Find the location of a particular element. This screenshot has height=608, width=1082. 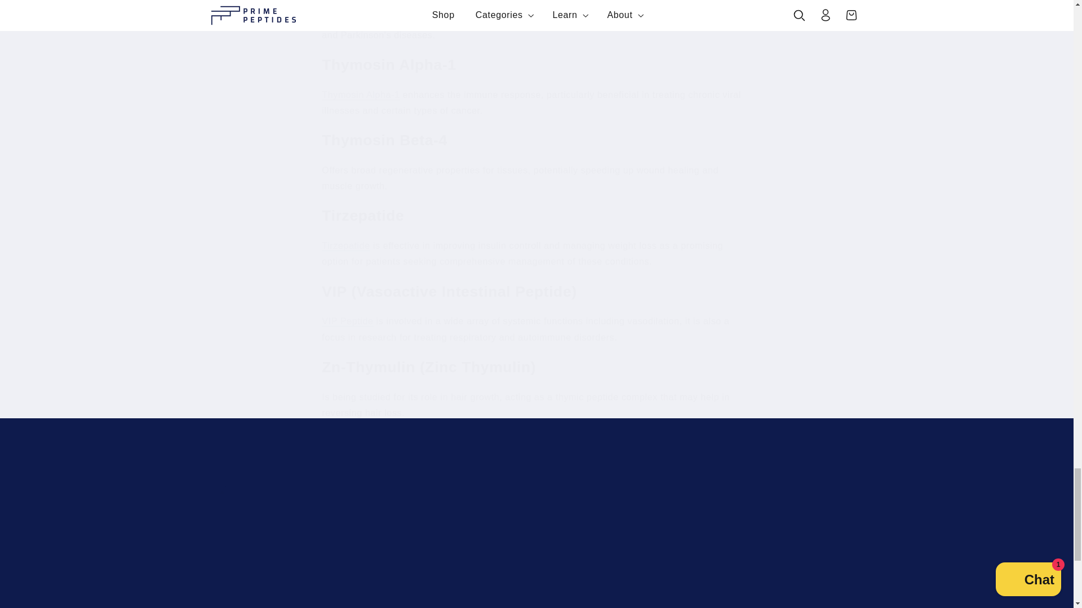

VIP Peptide is located at coordinates (360, 95).